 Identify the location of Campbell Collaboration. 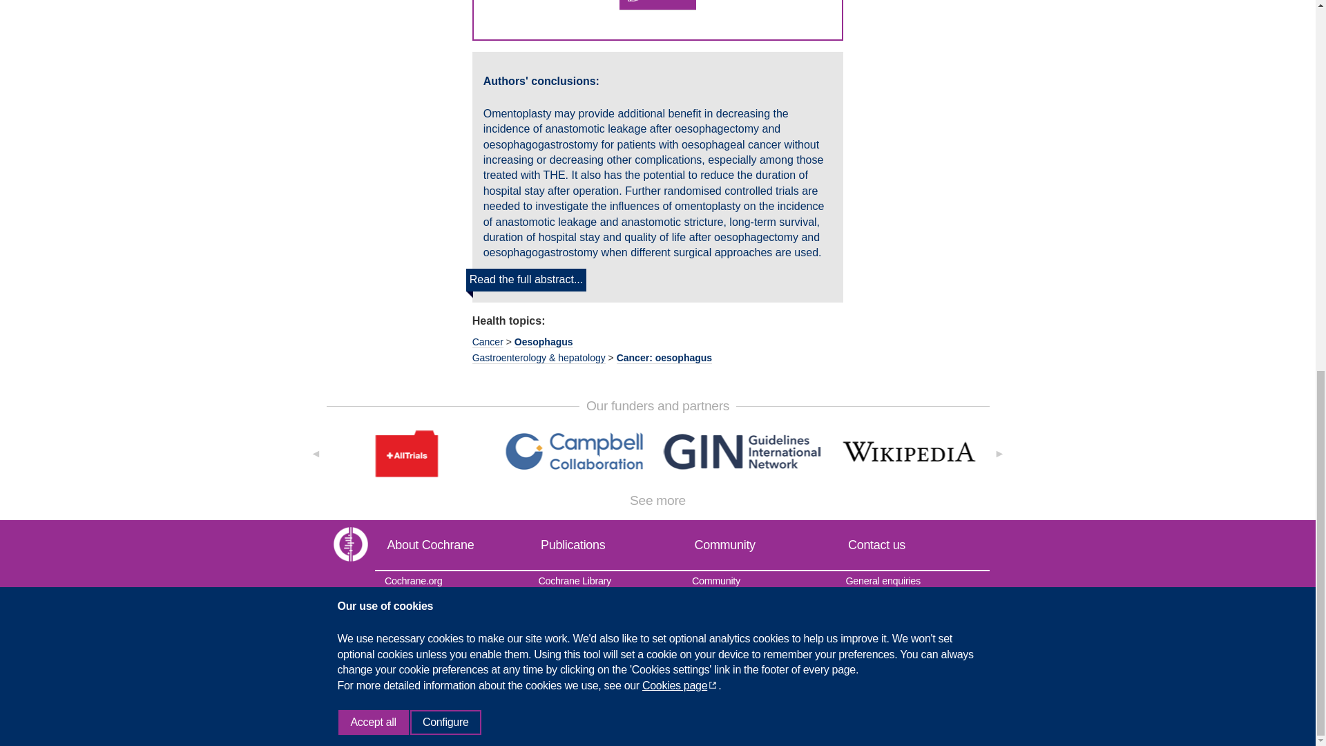
(574, 452).